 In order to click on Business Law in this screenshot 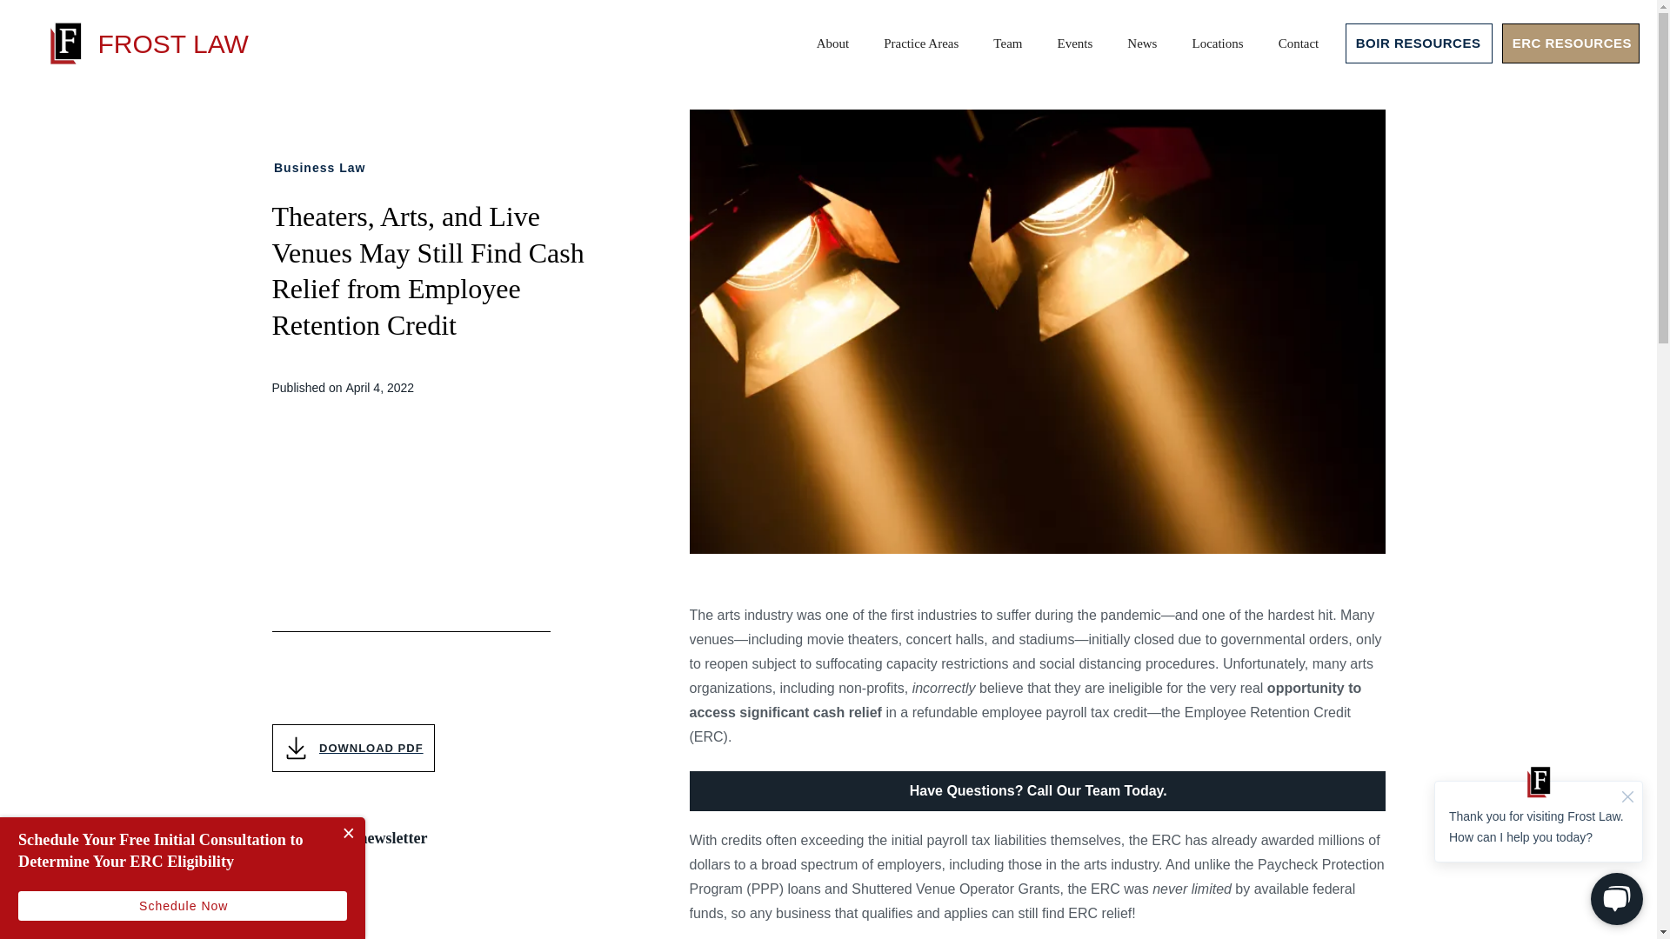, I will do `click(322, 169)`.